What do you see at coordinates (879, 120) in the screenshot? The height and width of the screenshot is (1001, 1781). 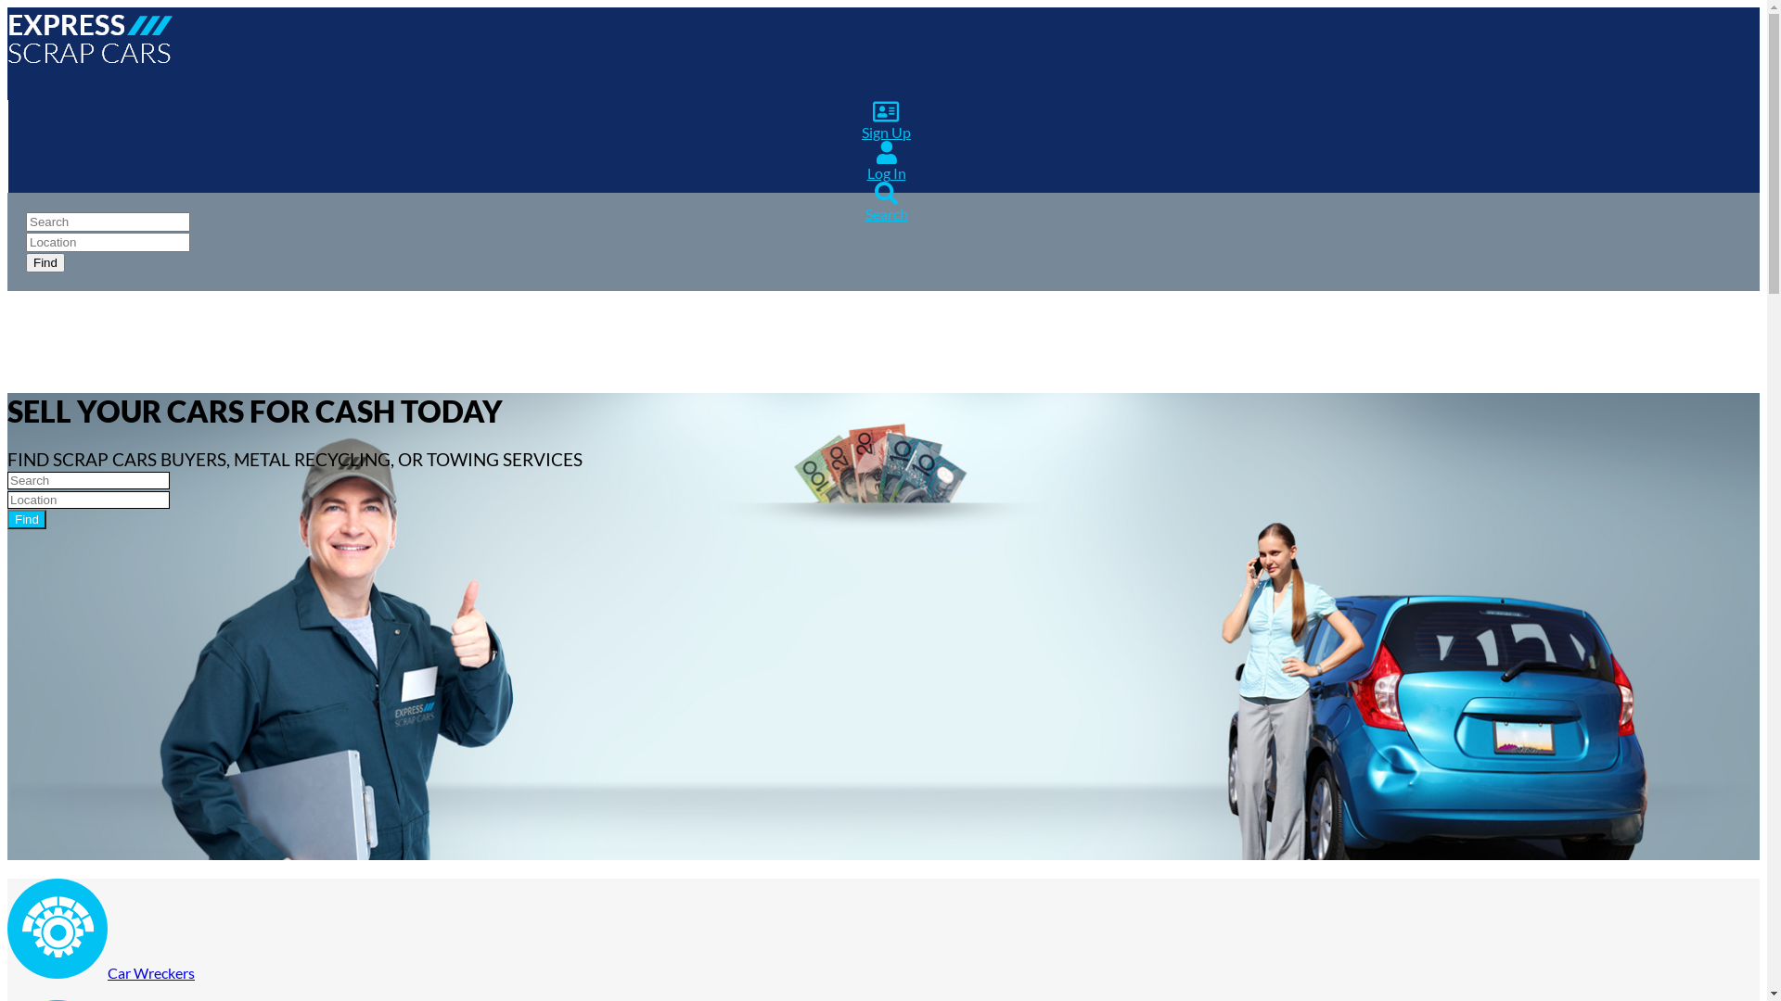 I see `Sign Up` at bounding box center [879, 120].